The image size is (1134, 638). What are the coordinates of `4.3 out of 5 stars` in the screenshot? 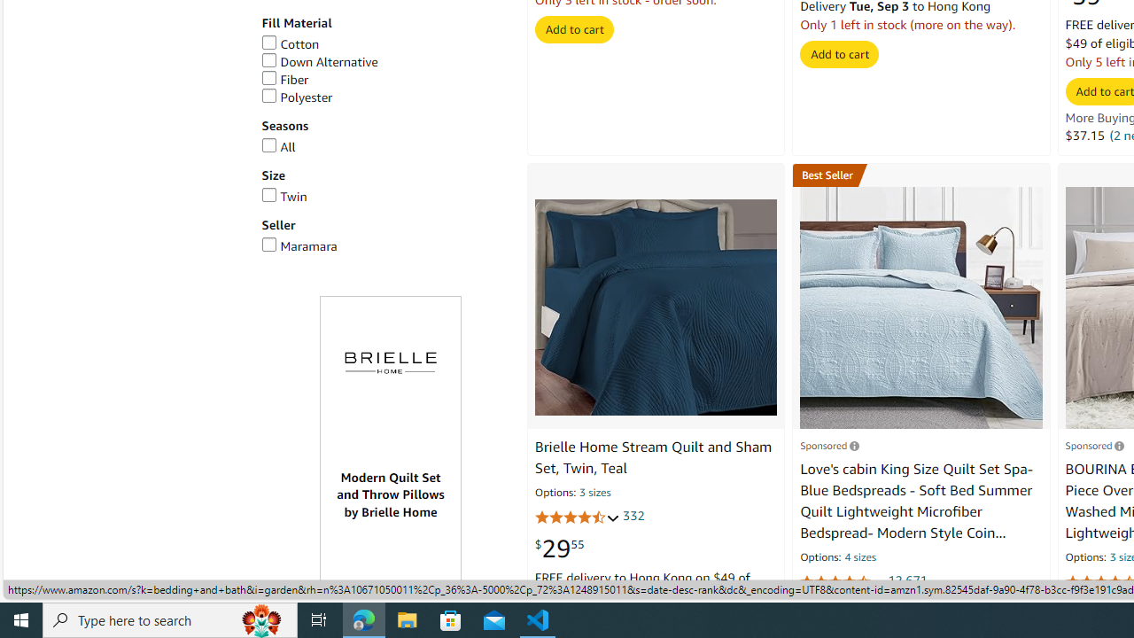 It's located at (577, 517).